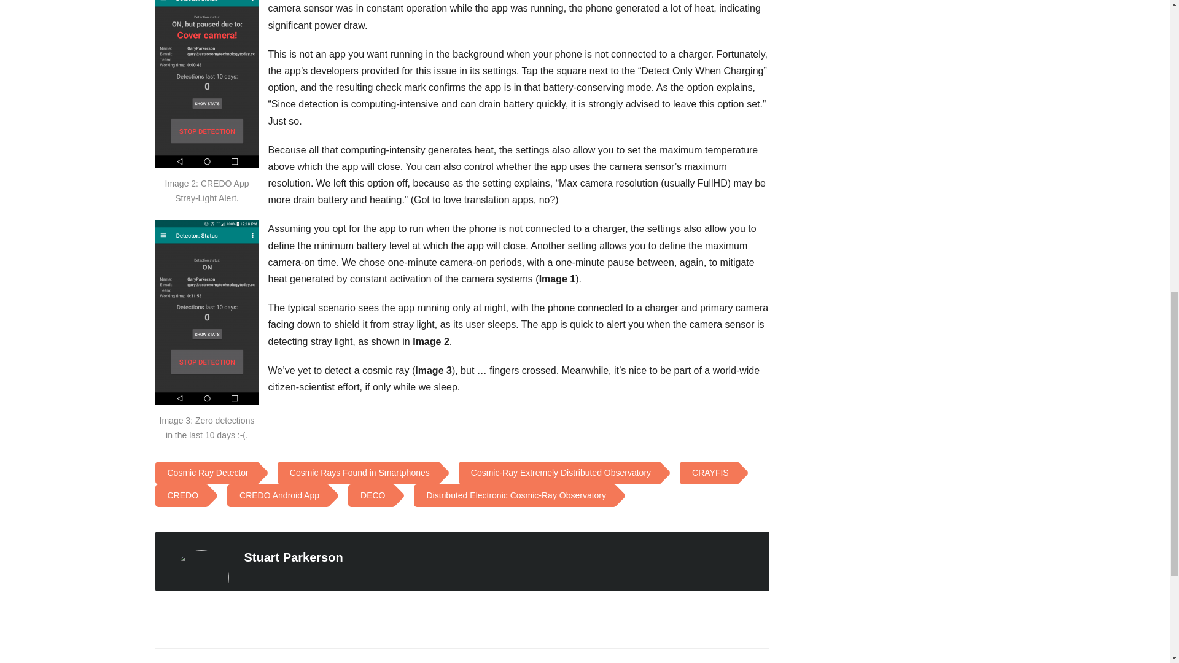 This screenshot has height=663, width=1179. Describe the element at coordinates (276, 496) in the screenshot. I see `CREDO Android App` at that location.